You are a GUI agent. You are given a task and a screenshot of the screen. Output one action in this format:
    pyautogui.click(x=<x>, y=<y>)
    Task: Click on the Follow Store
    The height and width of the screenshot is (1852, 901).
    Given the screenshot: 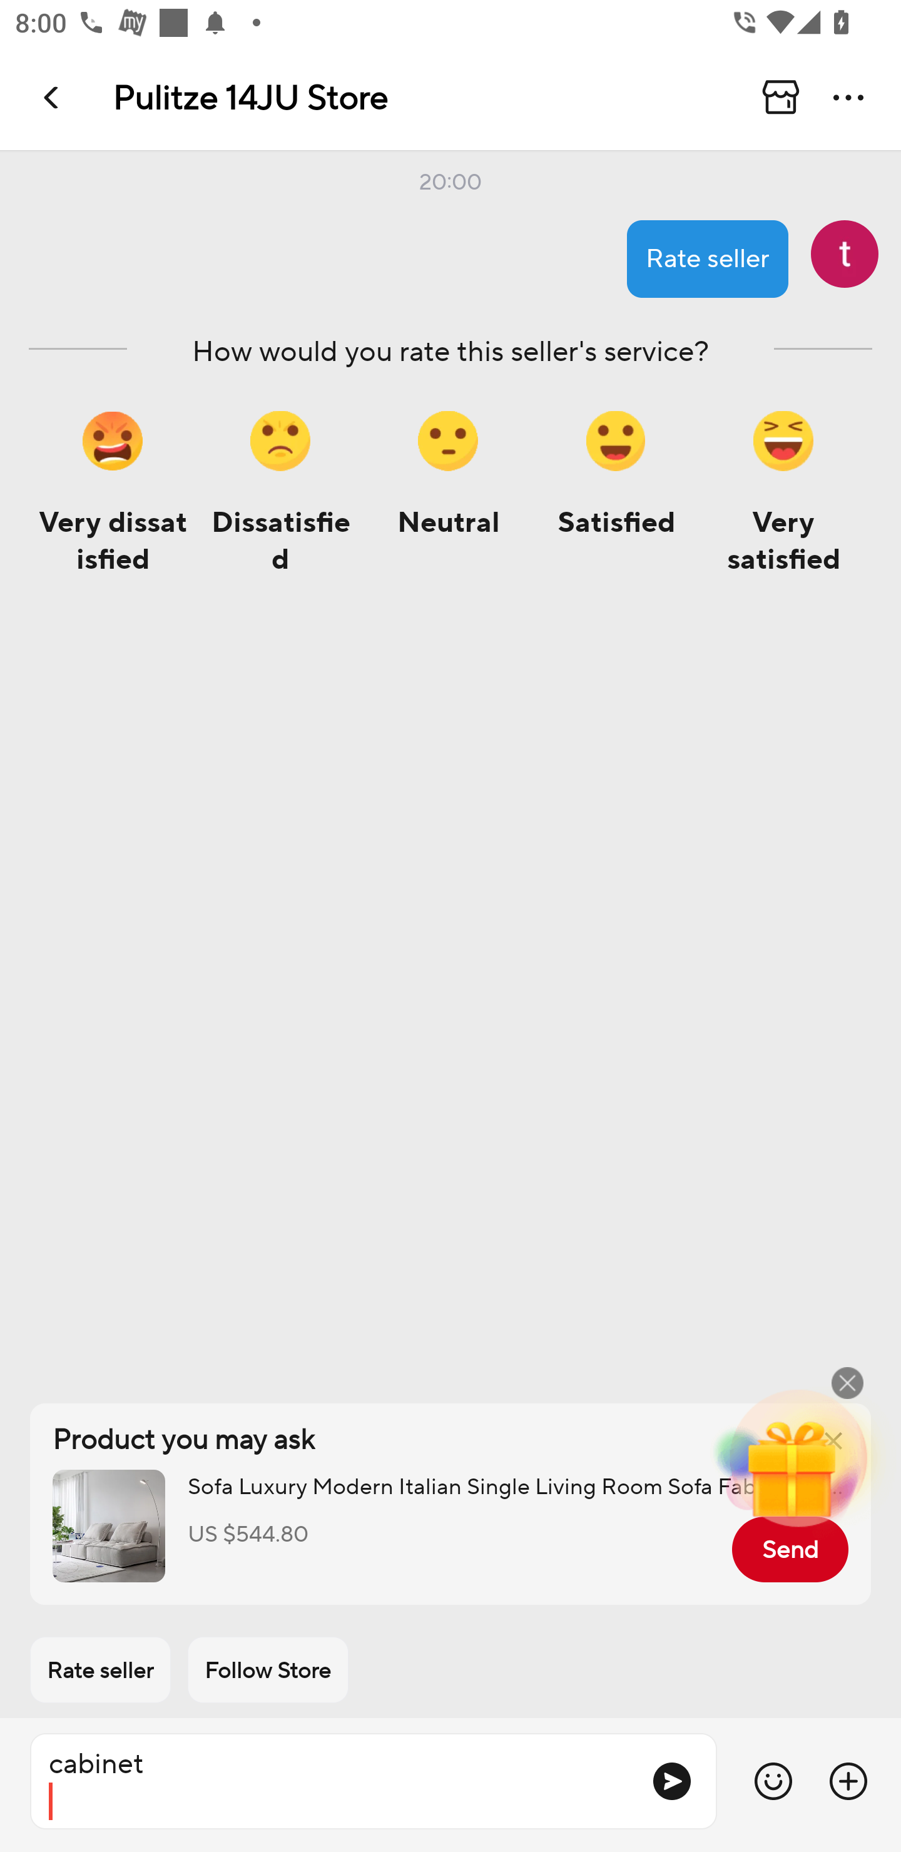 What is the action you would take?
    pyautogui.click(x=268, y=1671)
    